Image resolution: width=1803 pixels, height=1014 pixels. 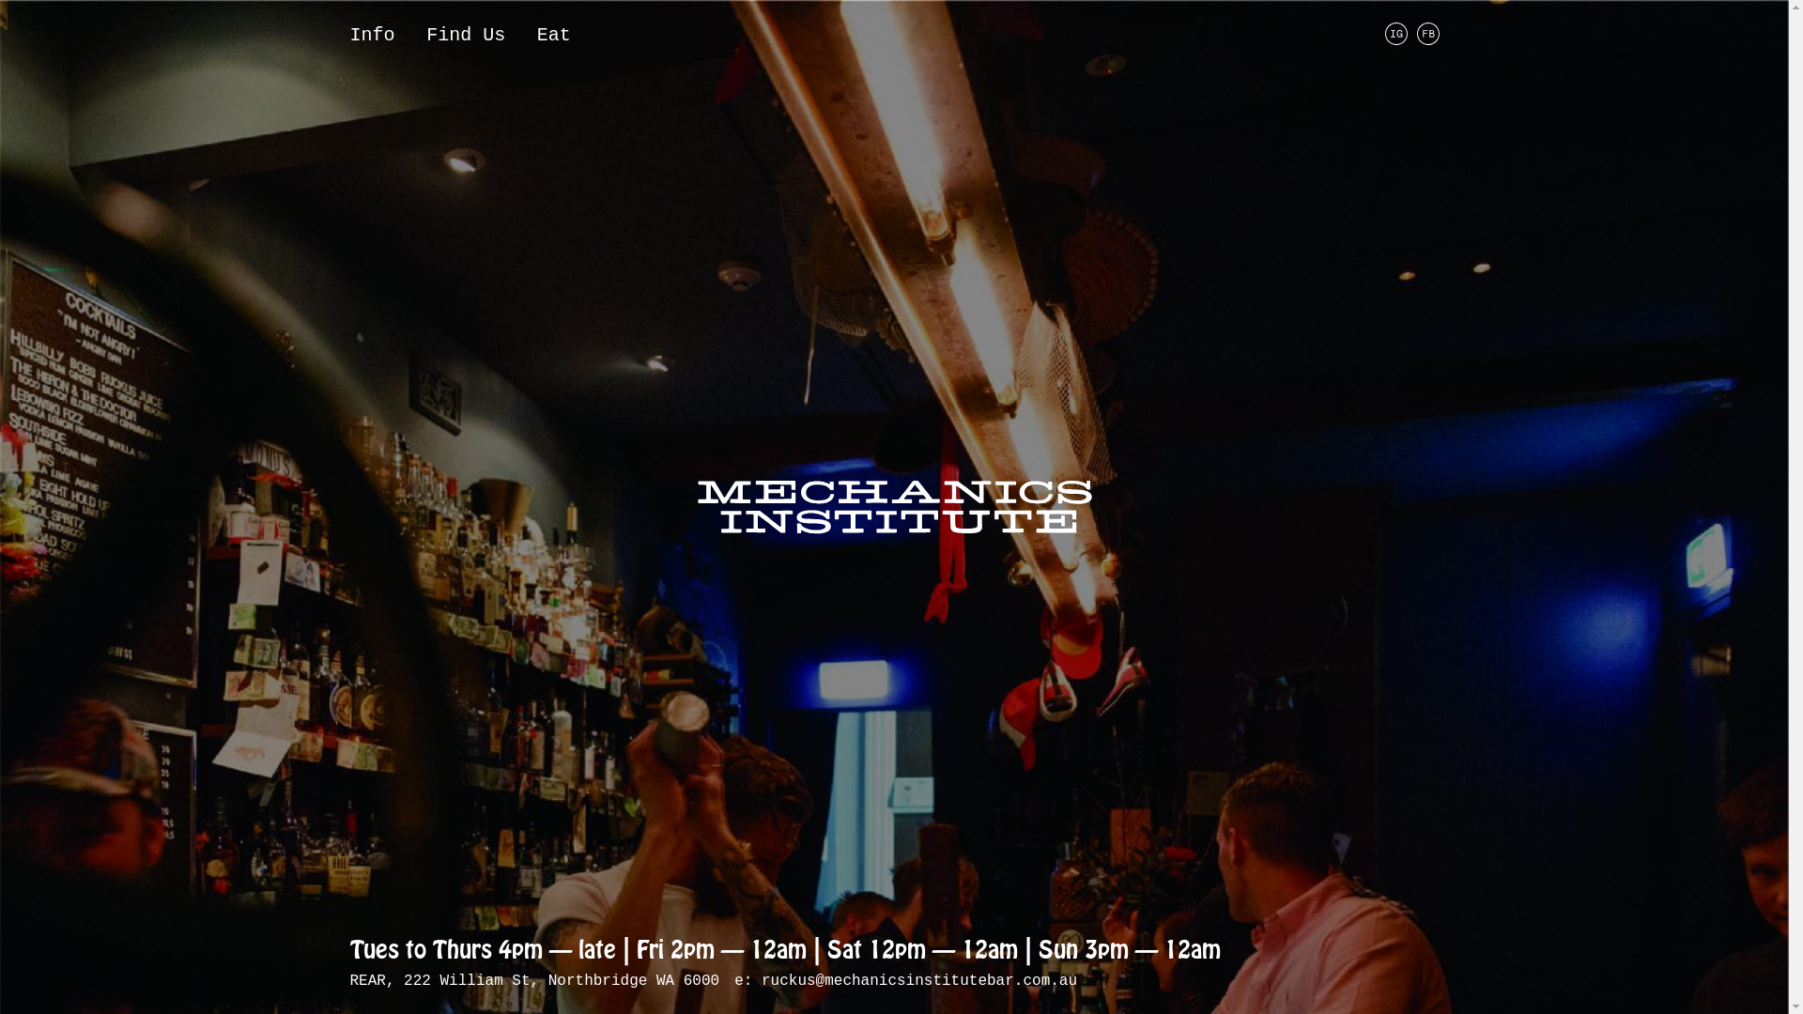 What do you see at coordinates (372, 36) in the screenshot?
I see `Info` at bounding box center [372, 36].